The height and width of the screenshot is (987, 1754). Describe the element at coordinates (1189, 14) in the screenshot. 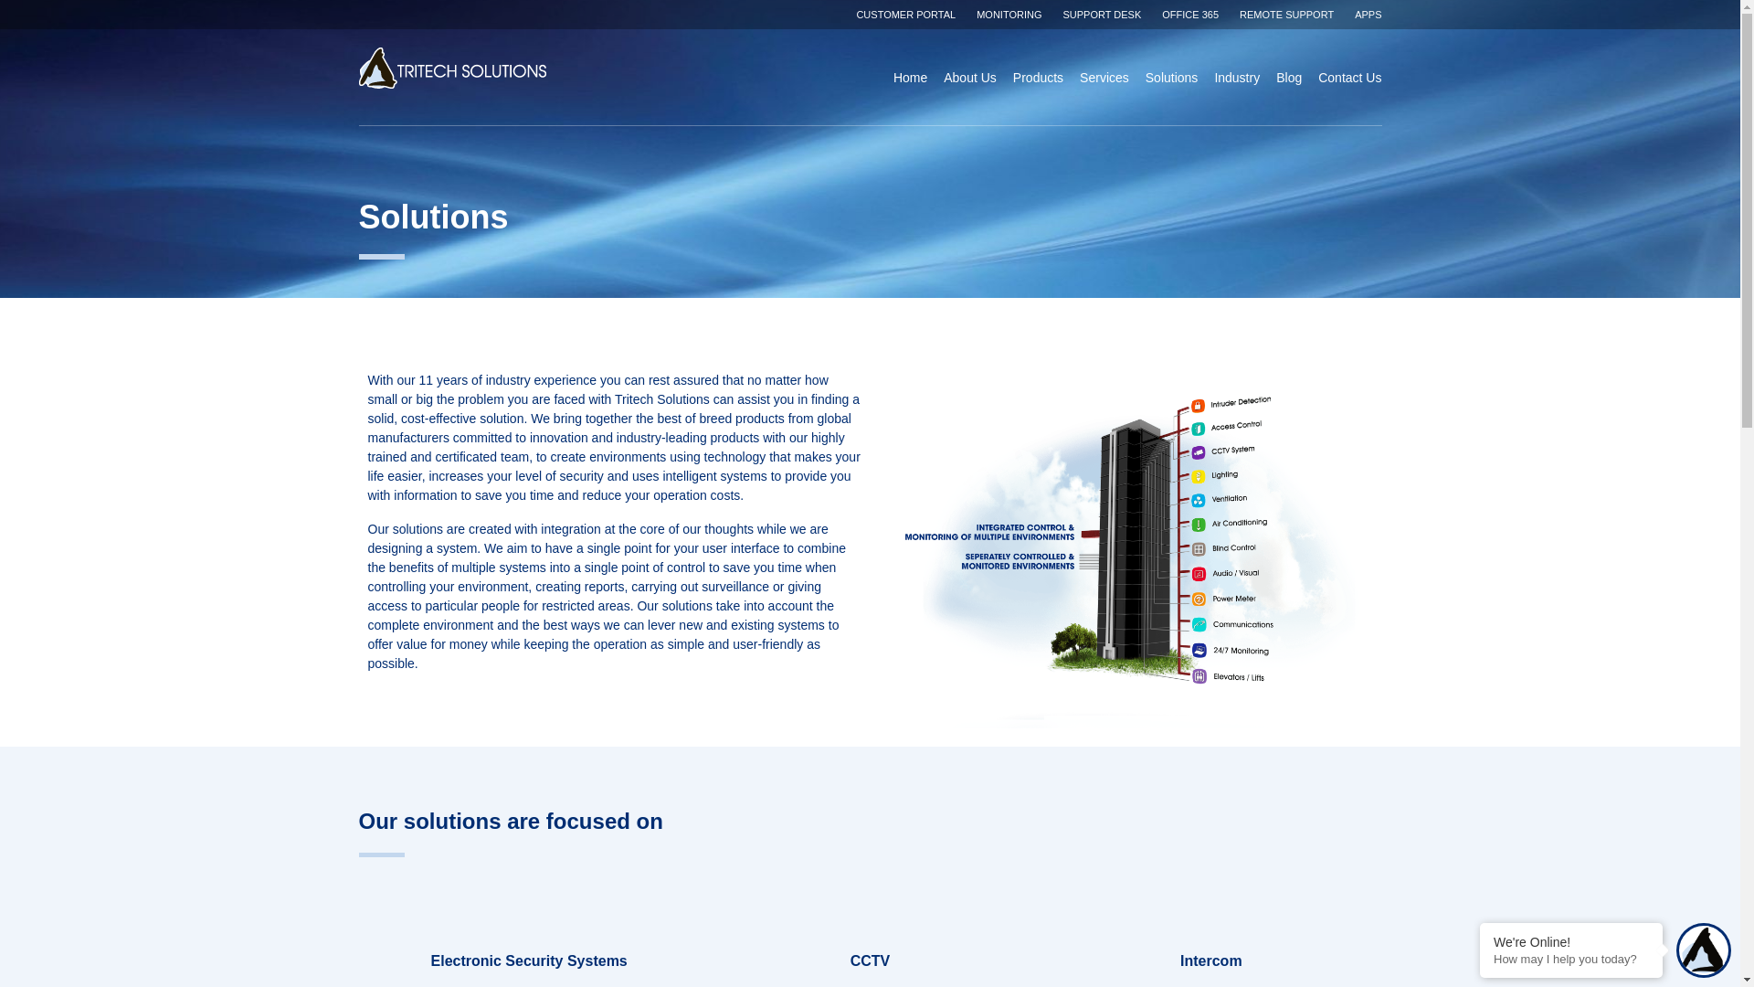

I see `OFFICE 365` at that location.